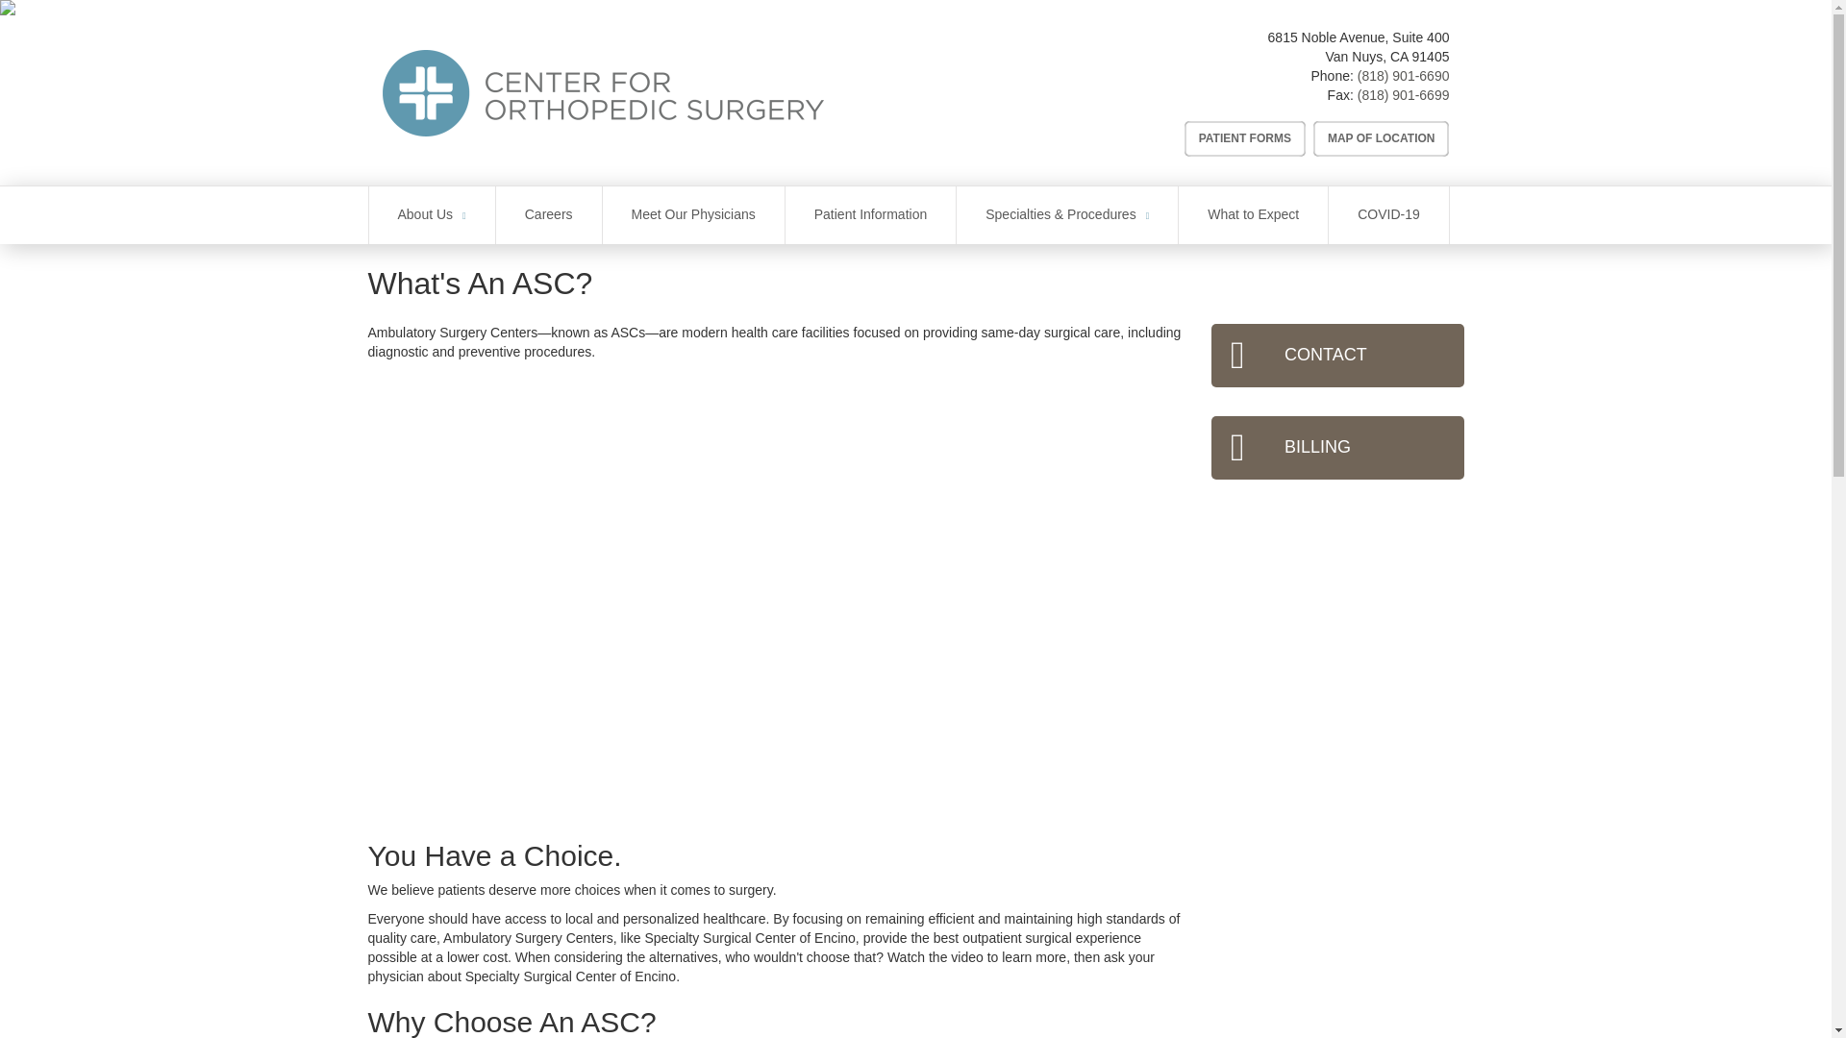 The height and width of the screenshot is (1038, 1846). What do you see at coordinates (1244, 138) in the screenshot?
I see `PATIENT FORMS` at bounding box center [1244, 138].